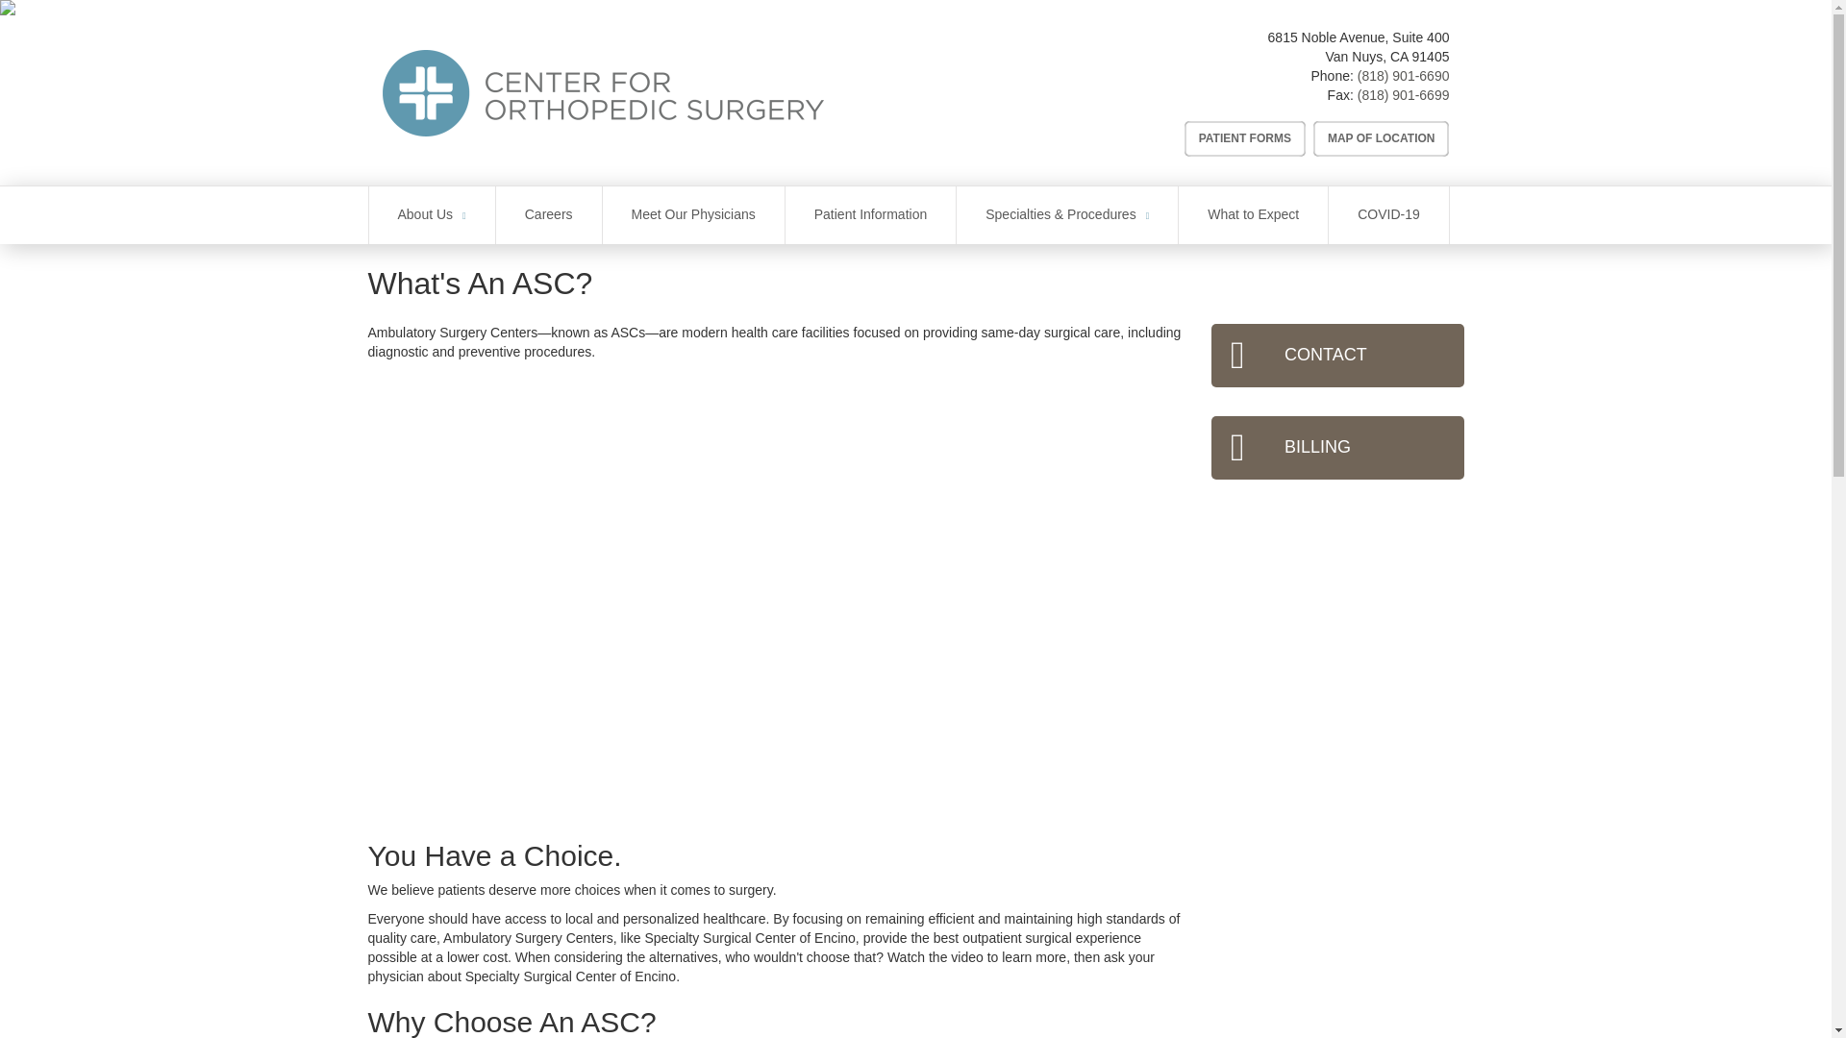 The height and width of the screenshot is (1038, 1846). What do you see at coordinates (1244, 138) in the screenshot?
I see `PATIENT FORMS` at bounding box center [1244, 138].